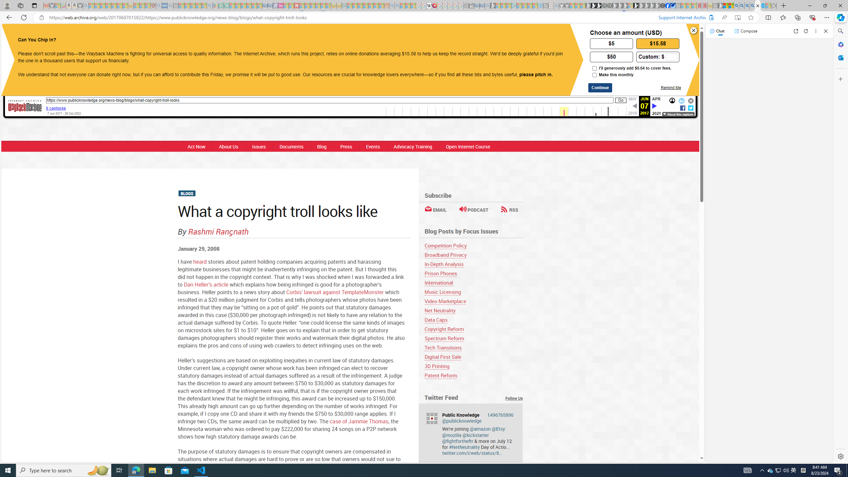 Image resolution: width=848 pixels, height=477 pixels. Describe the element at coordinates (506, 111) in the screenshot. I see `Explore captures for this URL` at that location.